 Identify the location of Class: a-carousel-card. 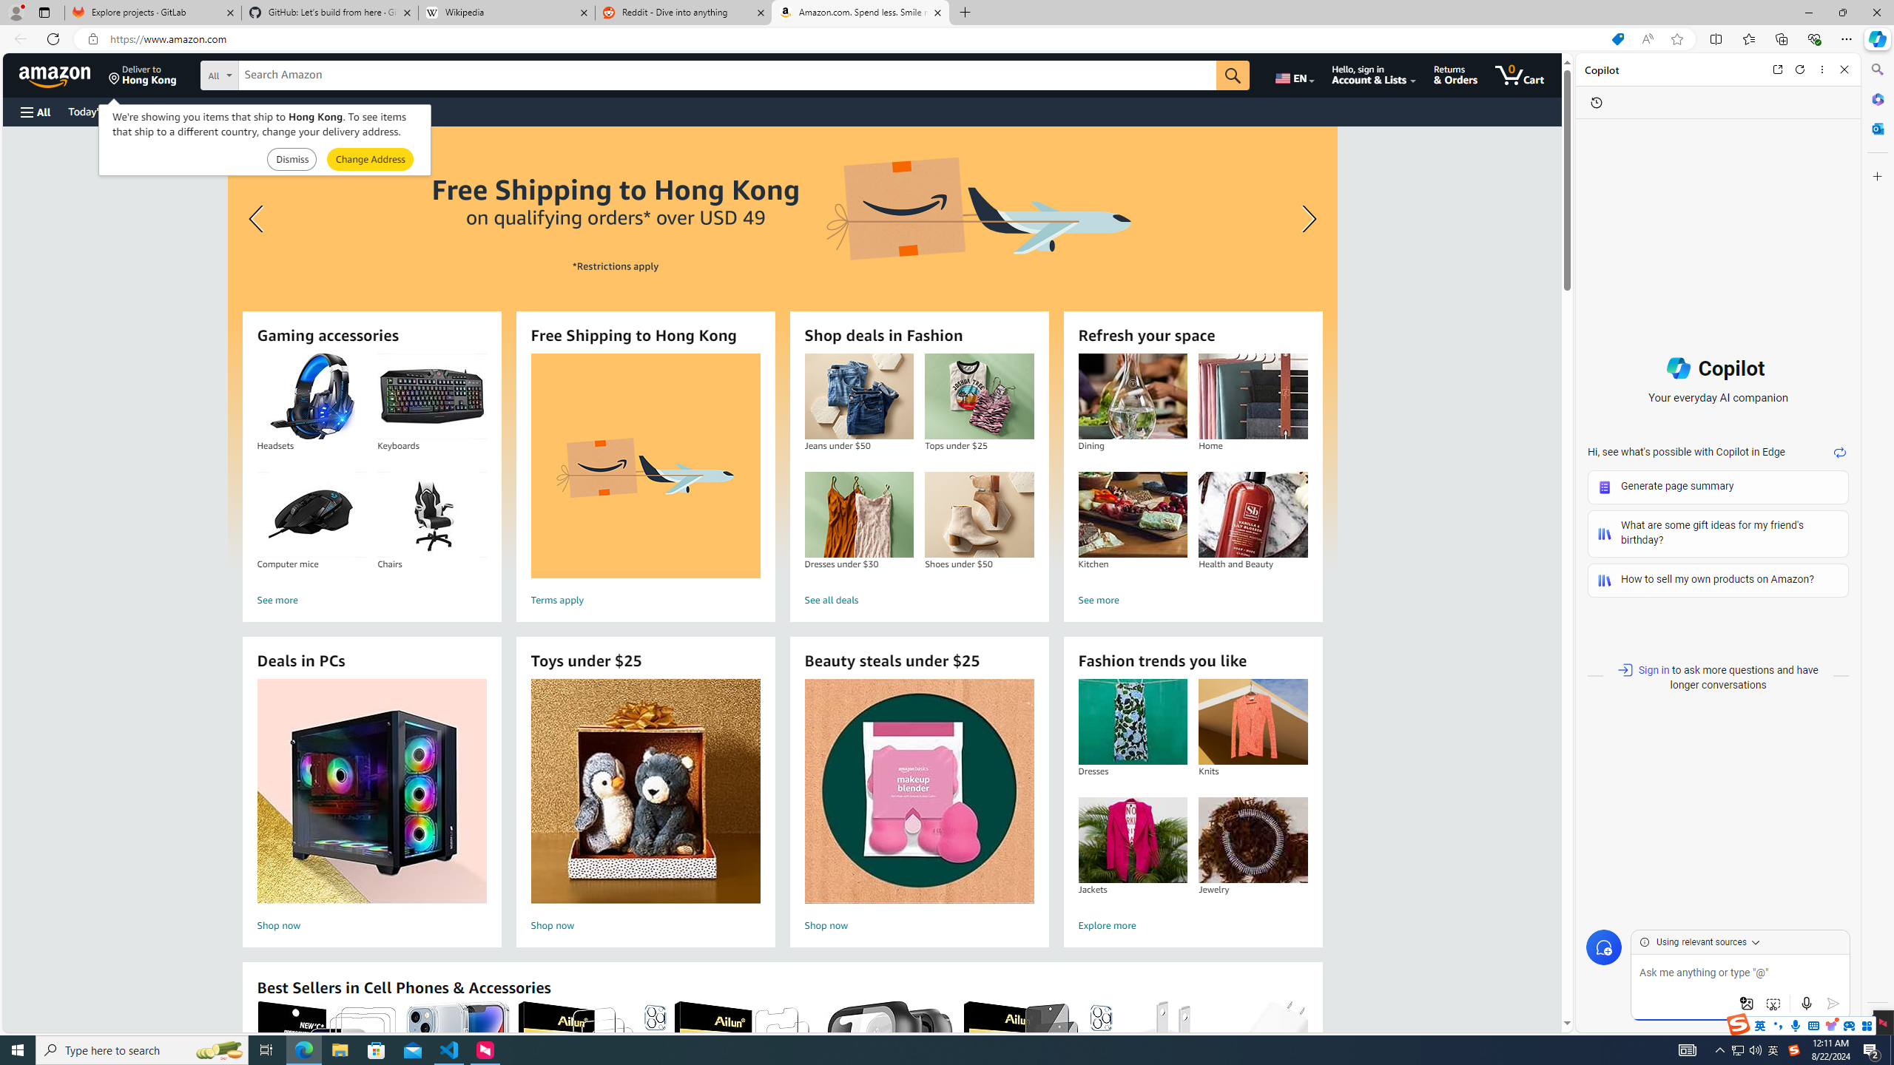
(782, 348).